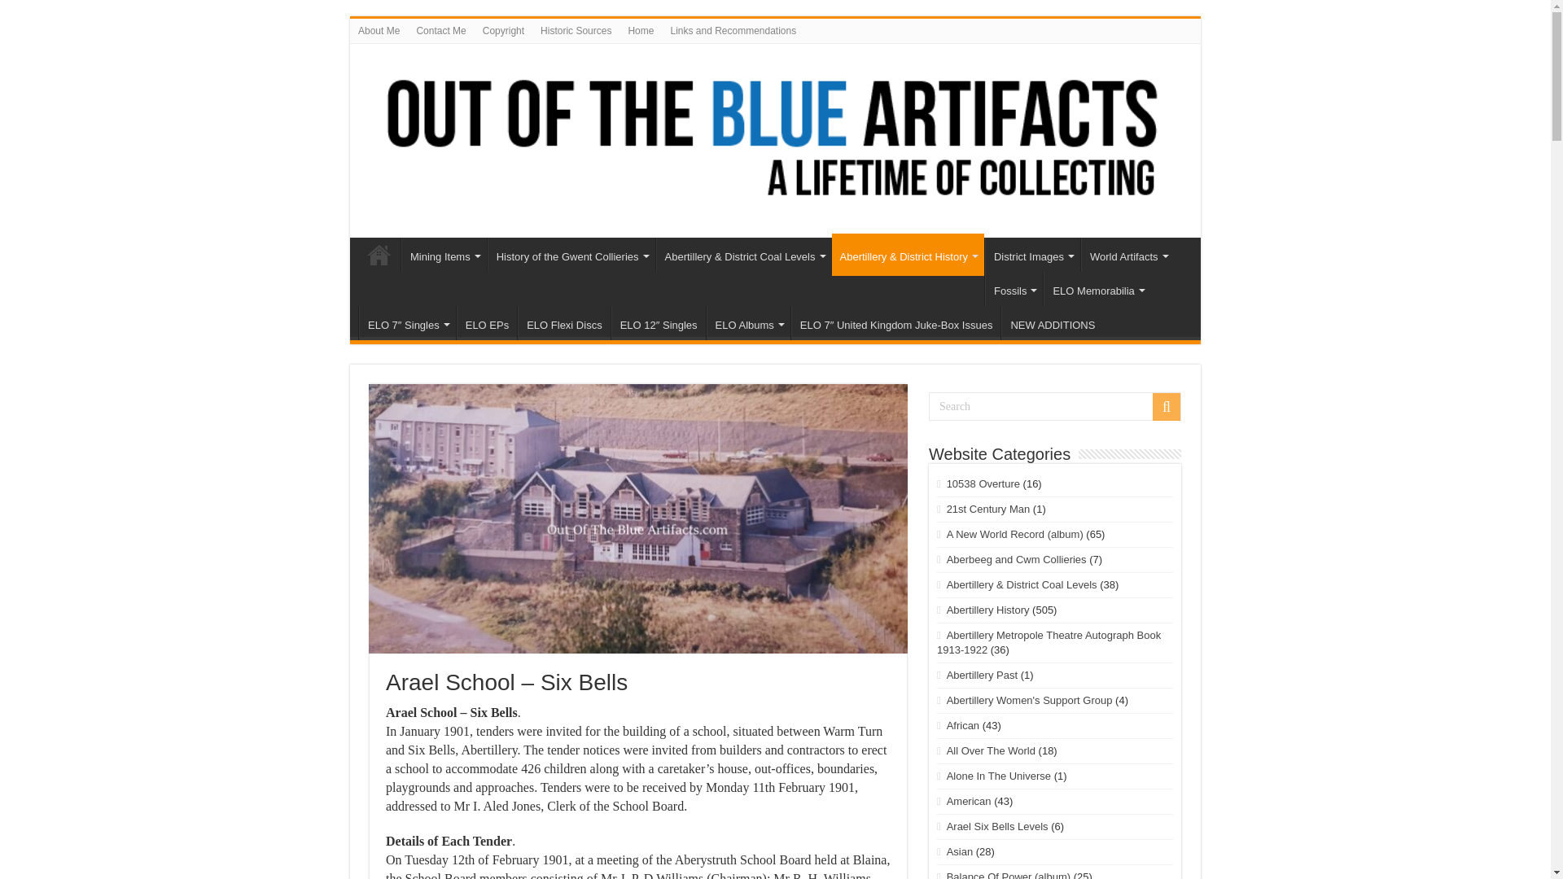 The height and width of the screenshot is (879, 1563). I want to click on Links and Recommendations, so click(733, 30).